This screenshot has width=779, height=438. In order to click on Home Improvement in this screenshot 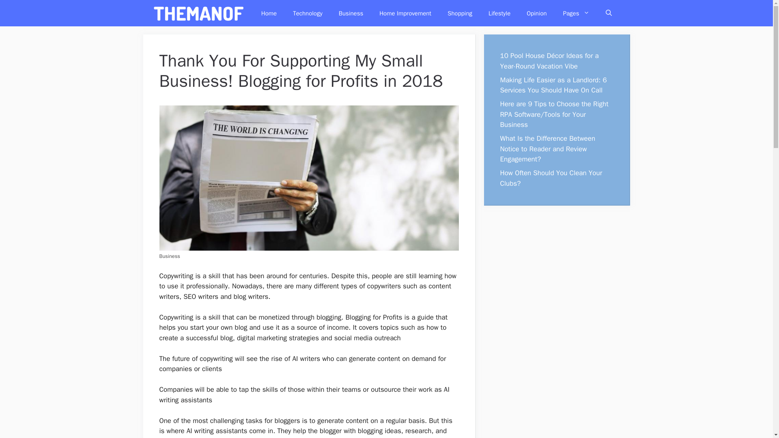, I will do `click(405, 13)`.